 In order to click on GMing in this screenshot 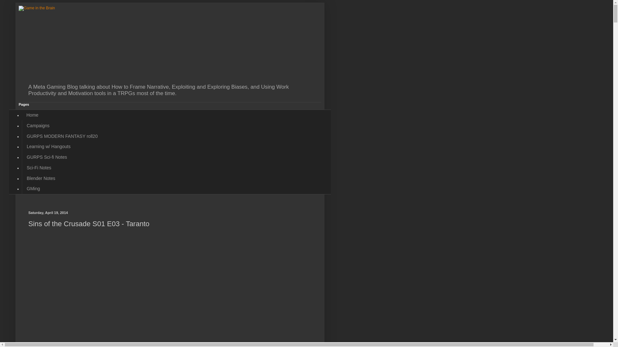, I will do `click(33, 189)`.